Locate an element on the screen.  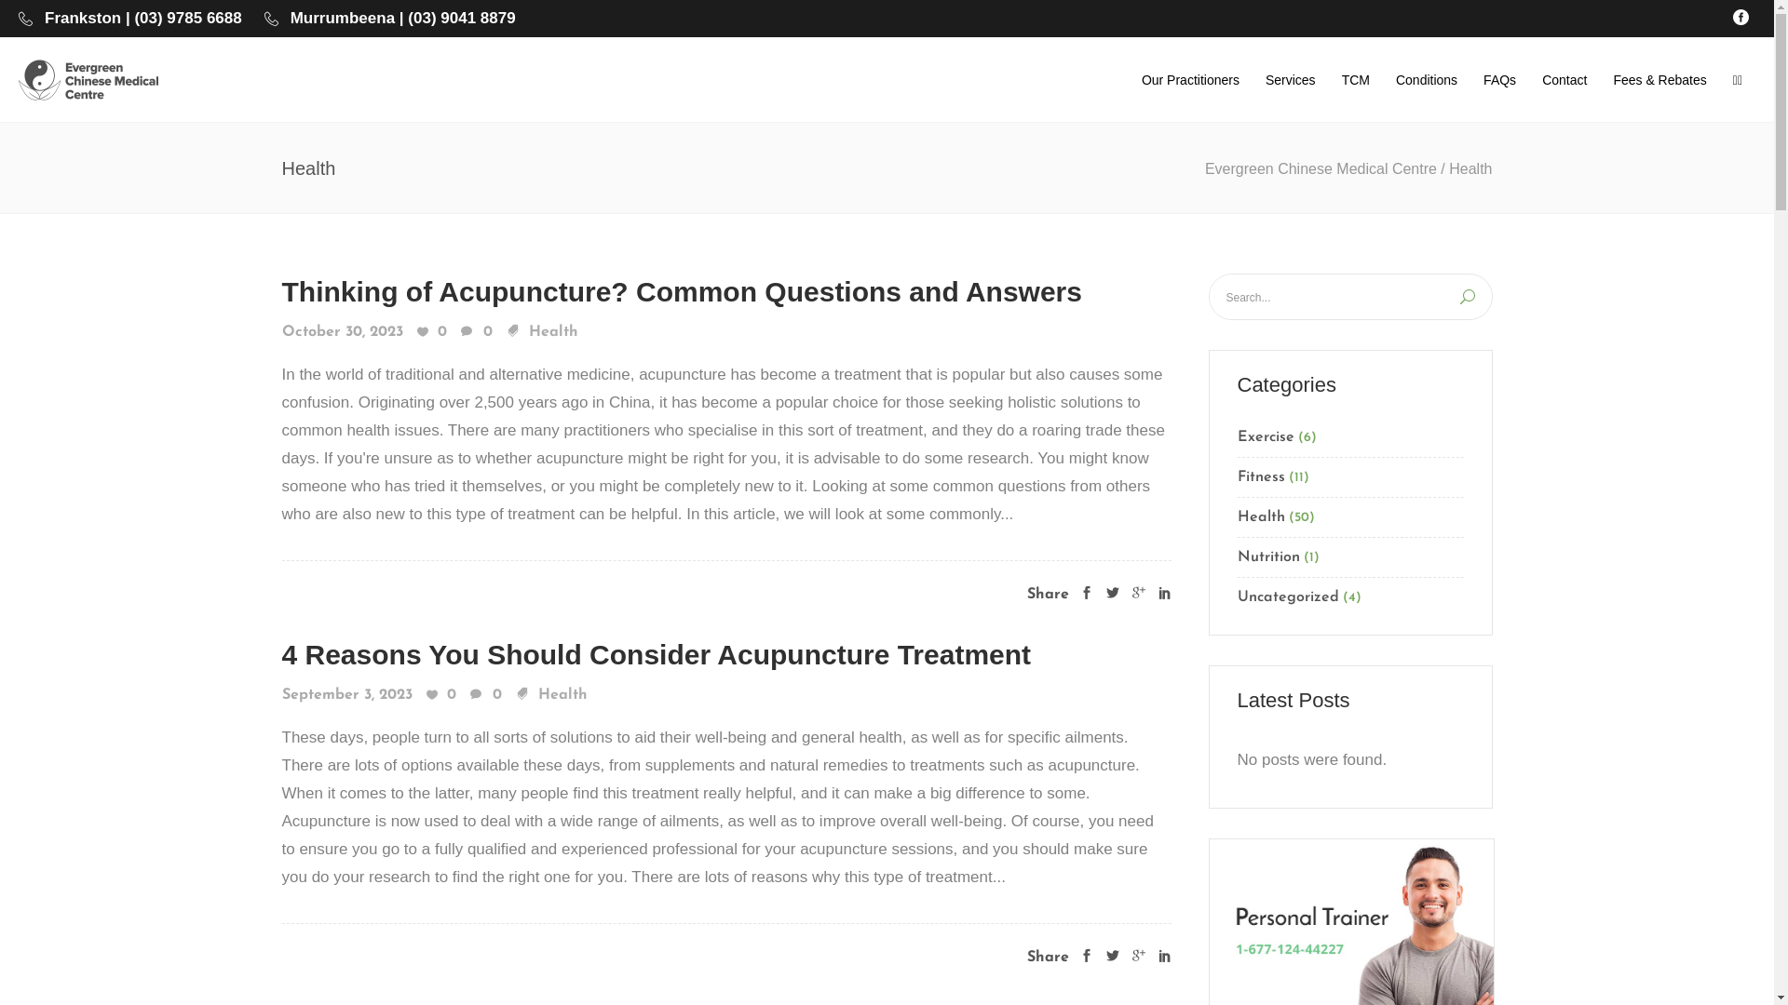
U is located at coordinates (1468, 297).